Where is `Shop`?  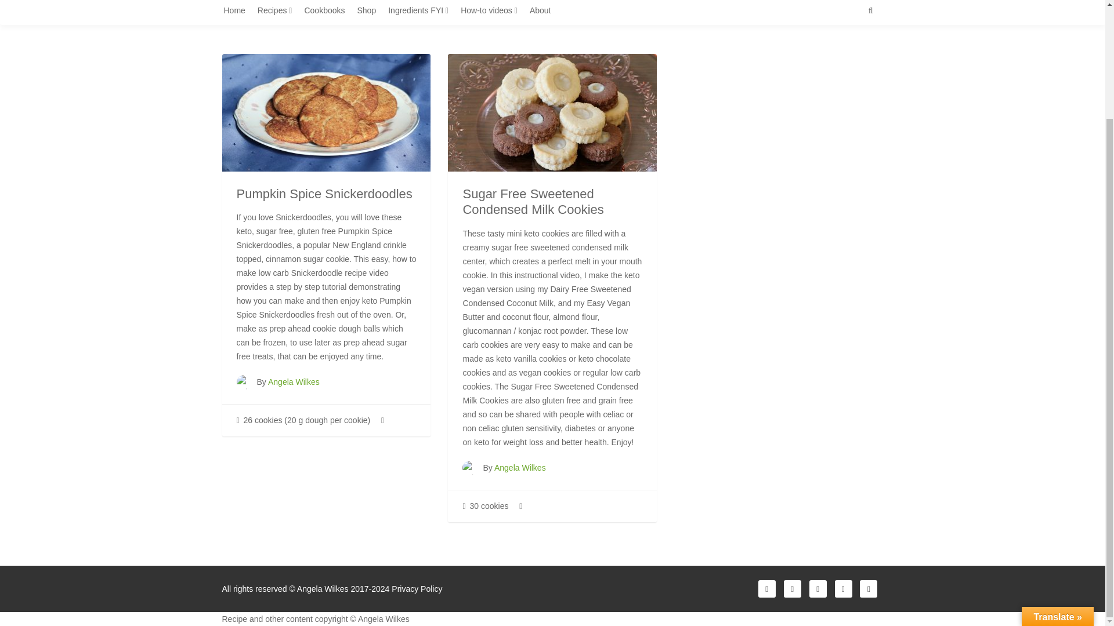 Shop is located at coordinates (371, 13).